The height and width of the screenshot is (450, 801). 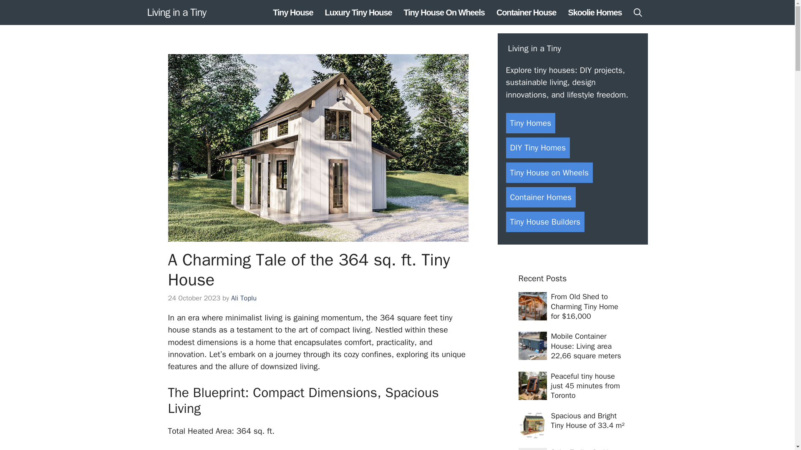 What do you see at coordinates (244, 298) in the screenshot?
I see `Ali Toplu` at bounding box center [244, 298].